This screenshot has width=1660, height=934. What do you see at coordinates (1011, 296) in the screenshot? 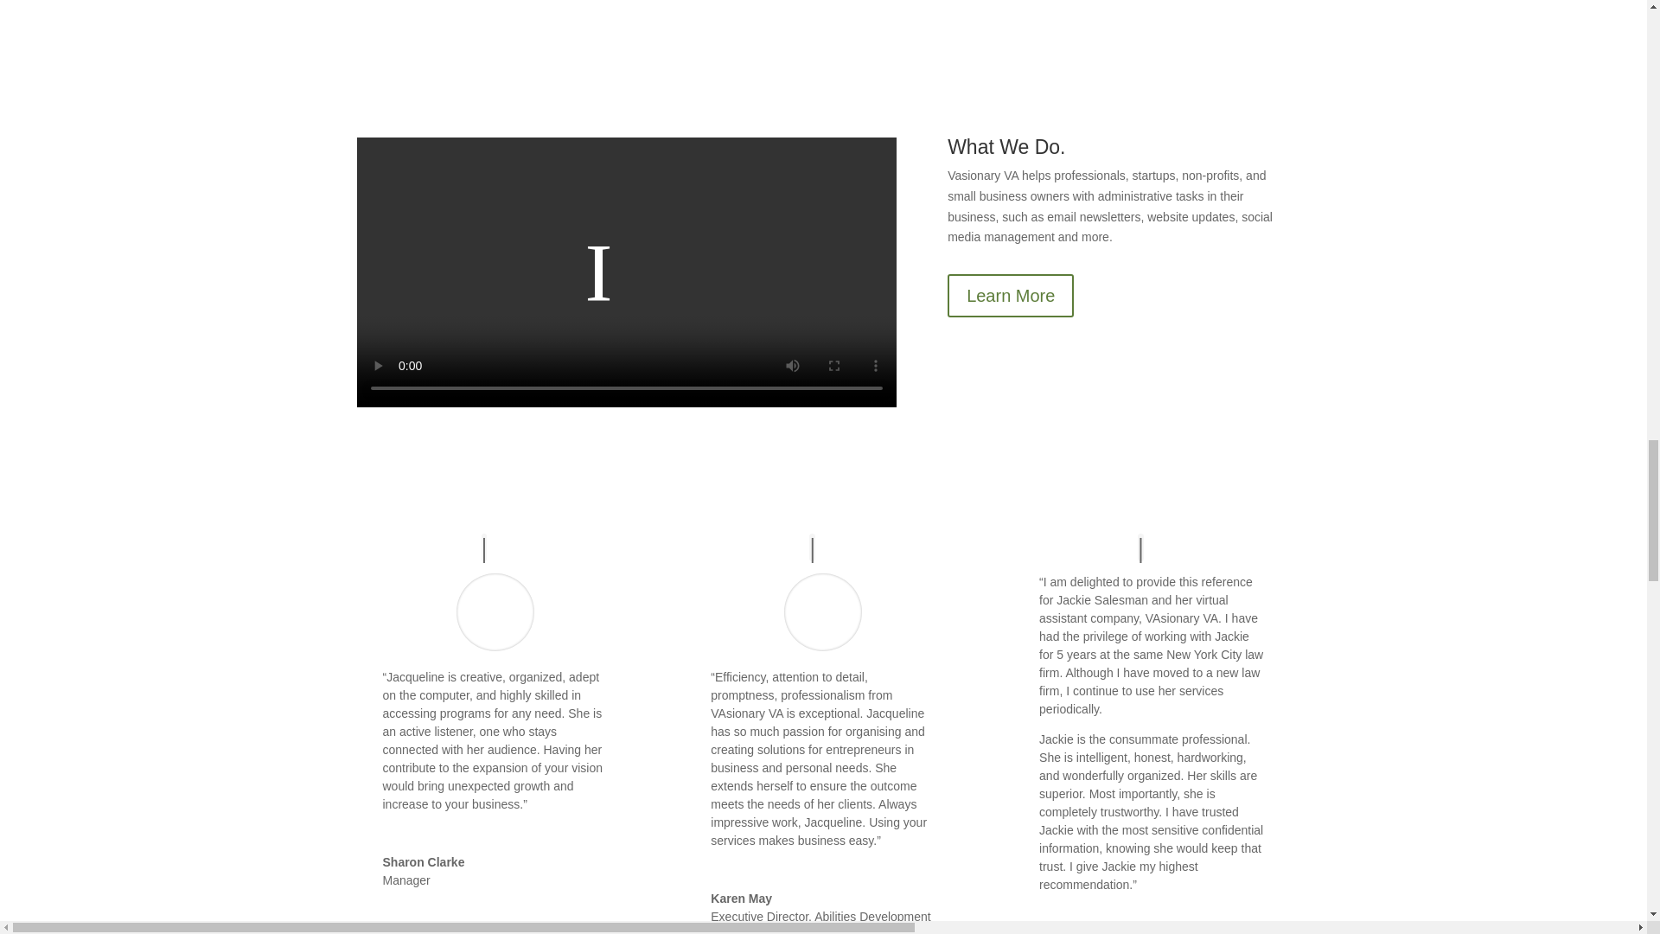
I see `Learn More` at bounding box center [1011, 296].